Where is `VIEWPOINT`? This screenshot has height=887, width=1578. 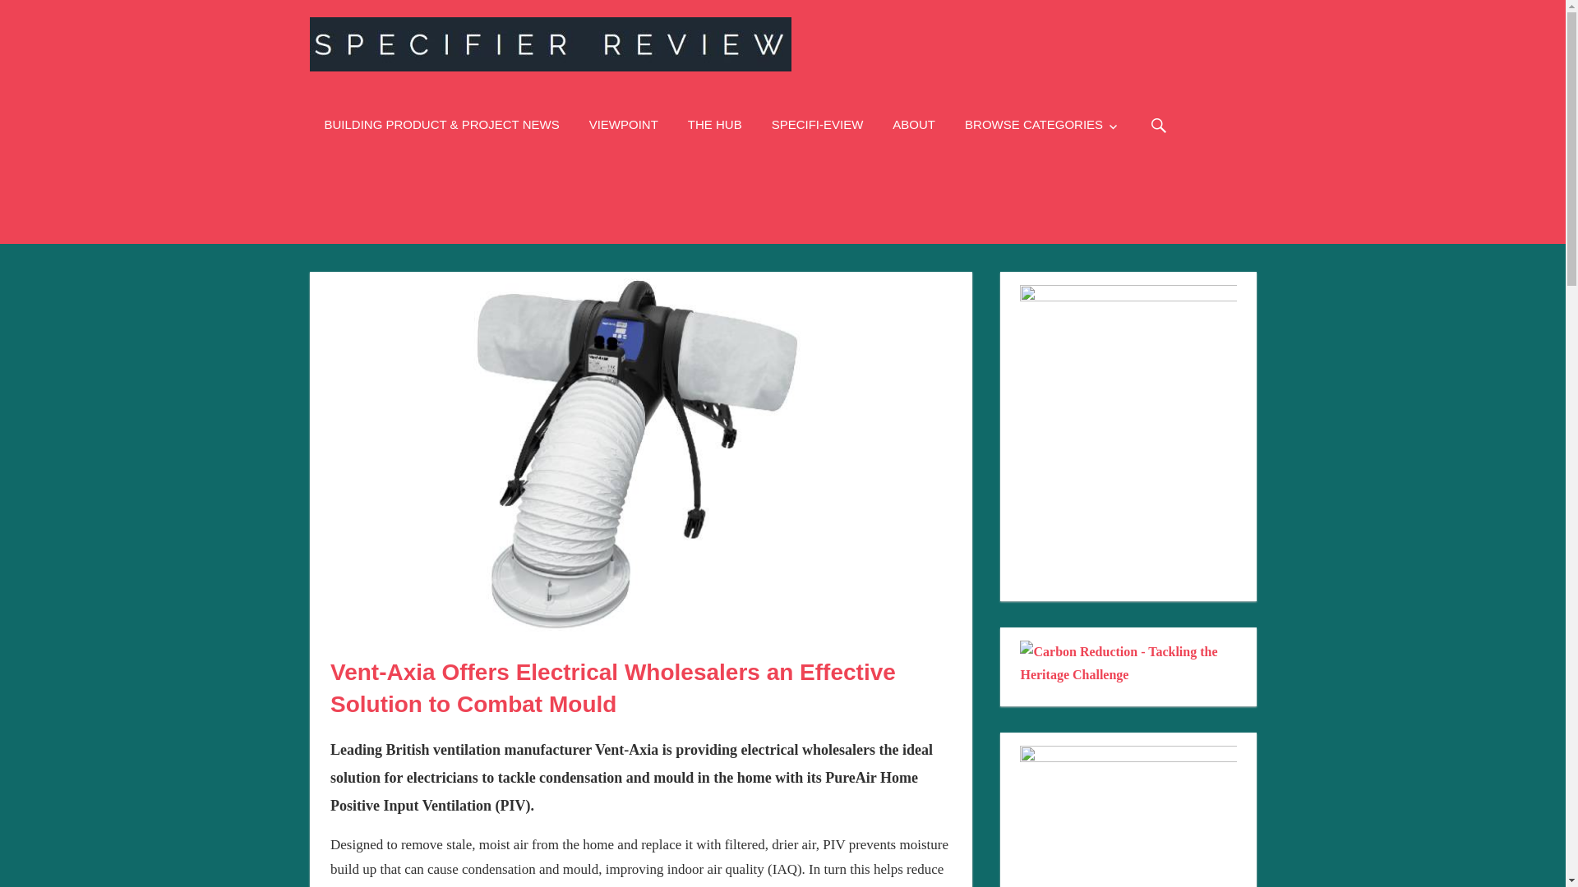 VIEWPOINT is located at coordinates (623, 124).